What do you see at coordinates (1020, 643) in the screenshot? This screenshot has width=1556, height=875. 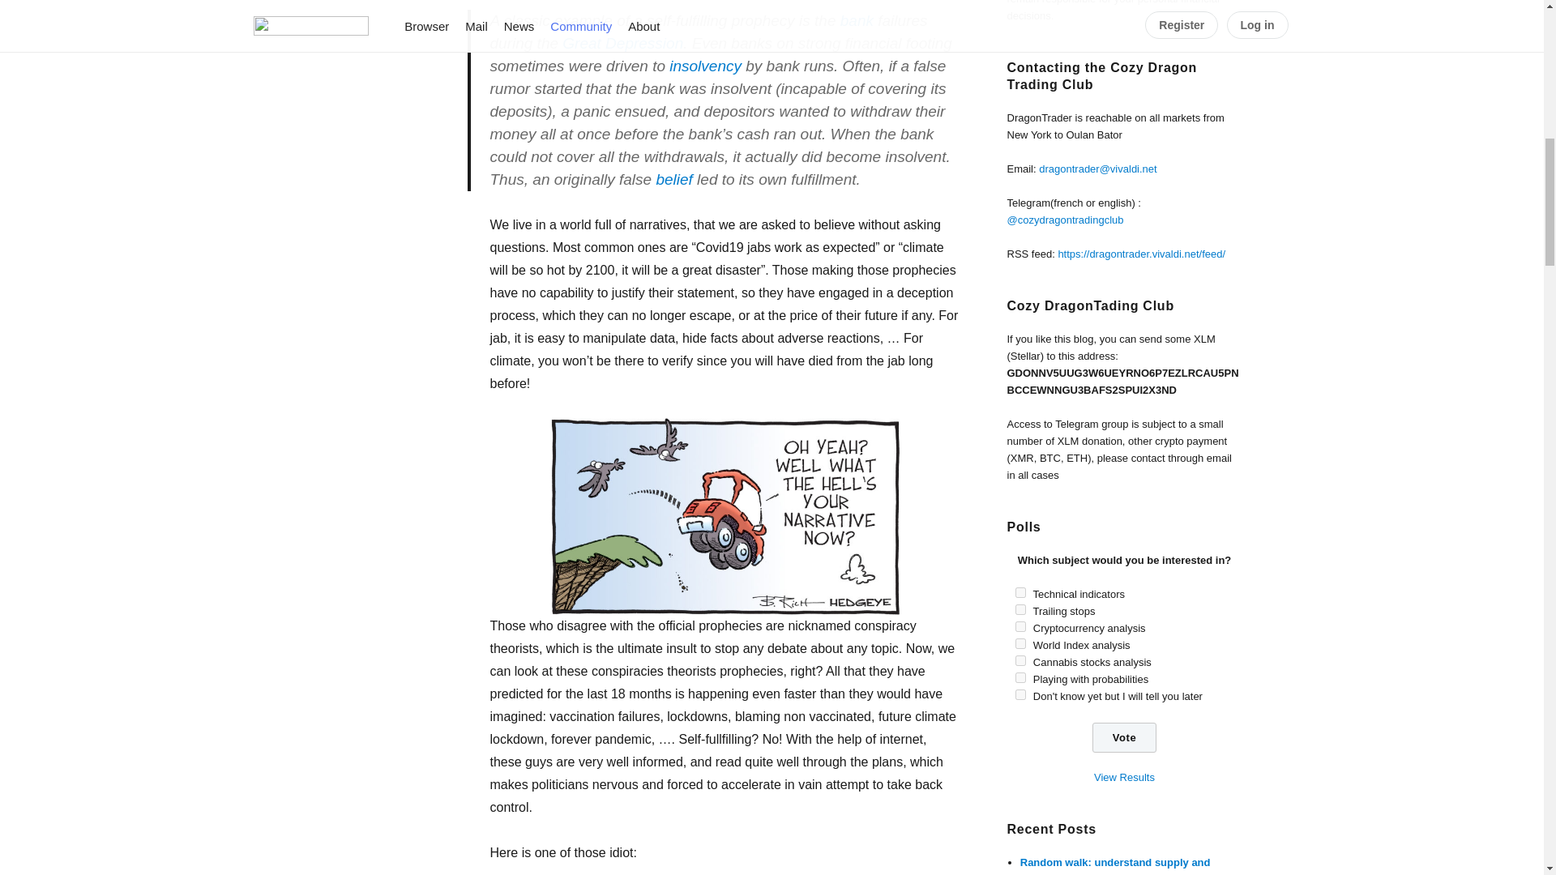 I see `40` at bounding box center [1020, 643].